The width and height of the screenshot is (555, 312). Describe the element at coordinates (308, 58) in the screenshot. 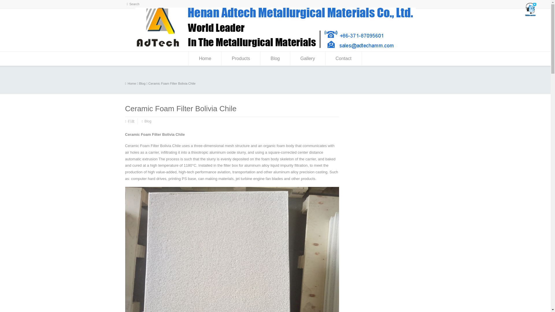

I see `Gallery` at that location.